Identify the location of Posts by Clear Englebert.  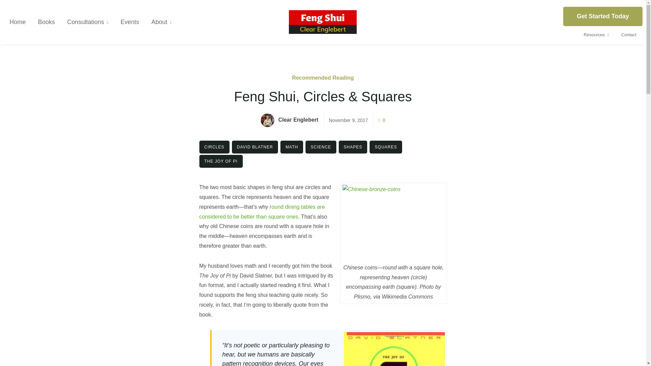
(298, 119).